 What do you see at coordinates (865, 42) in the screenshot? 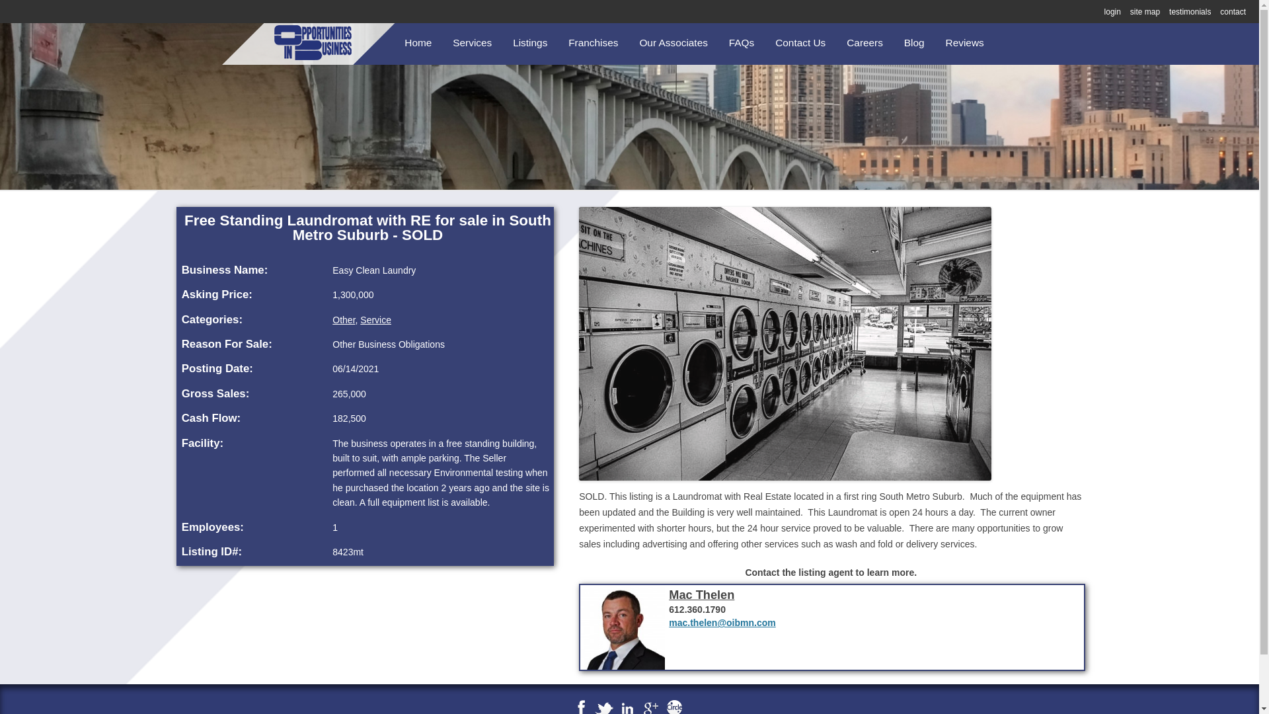
I see `Careers` at bounding box center [865, 42].